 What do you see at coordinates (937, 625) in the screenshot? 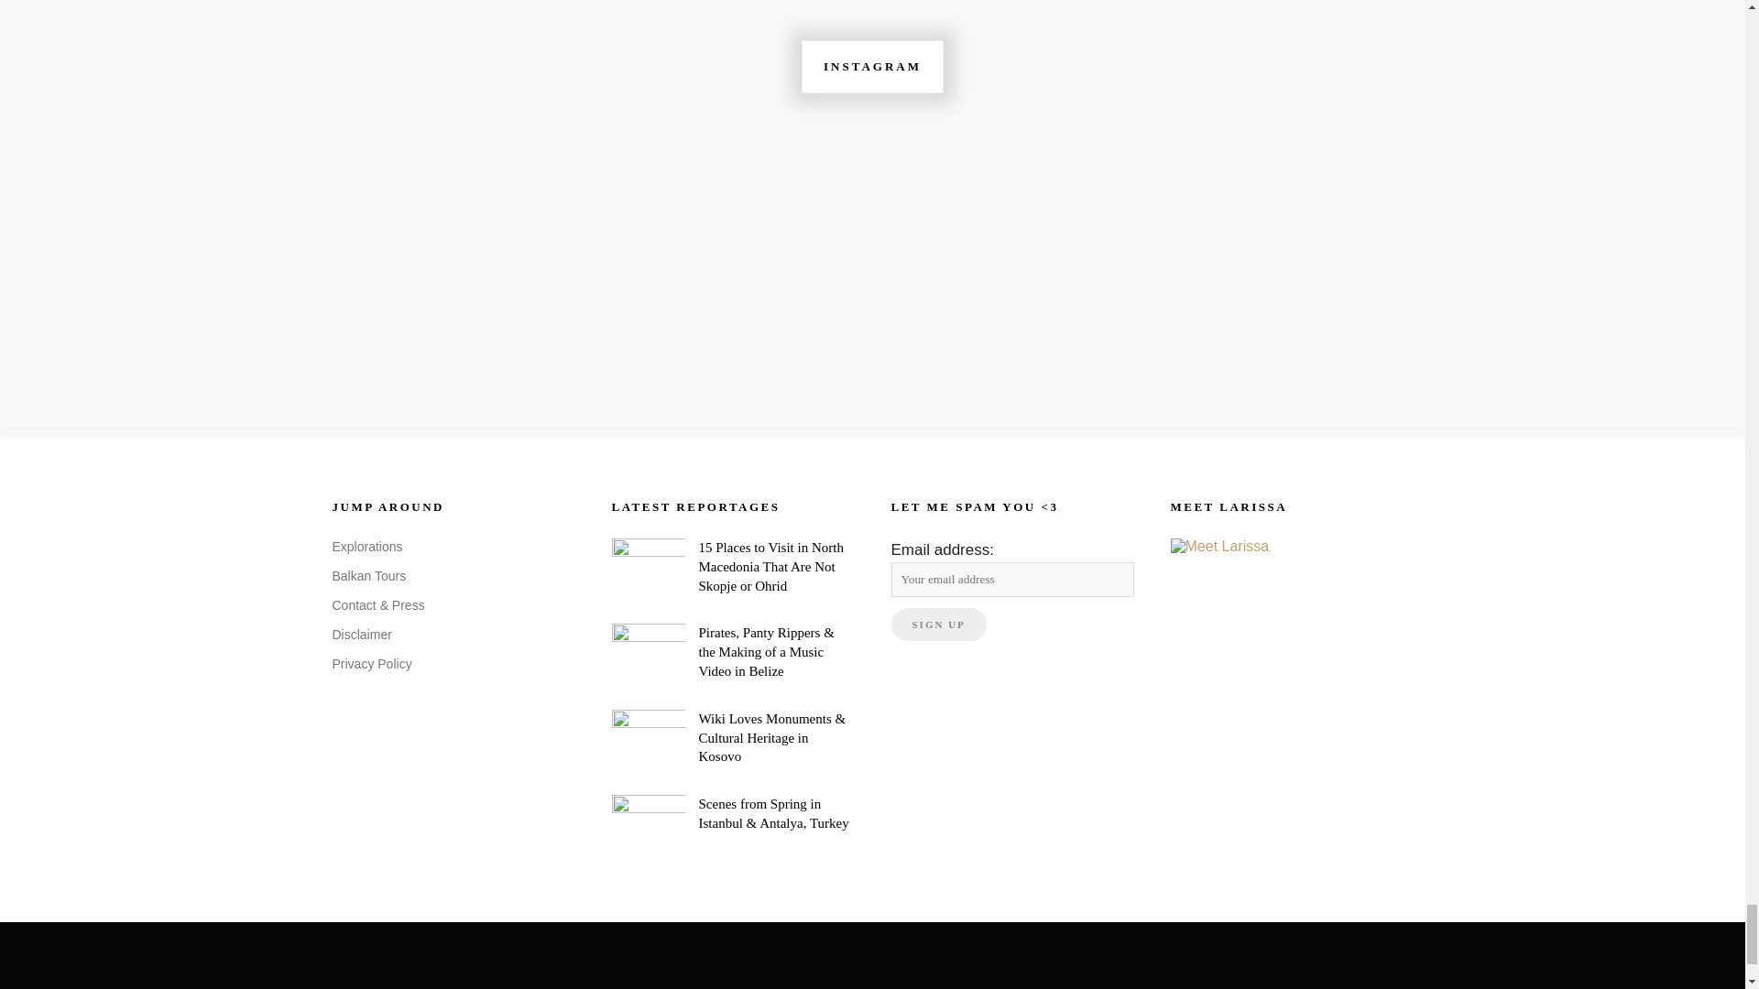
I see `Sign up` at bounding box center [937, 625].